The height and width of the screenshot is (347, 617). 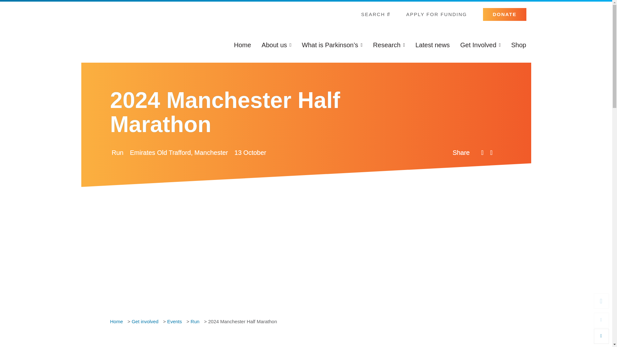 What do you see at coordinates (480, 45) in the screenshot?
I see `Get Involved` at bounding box center [480, 45].